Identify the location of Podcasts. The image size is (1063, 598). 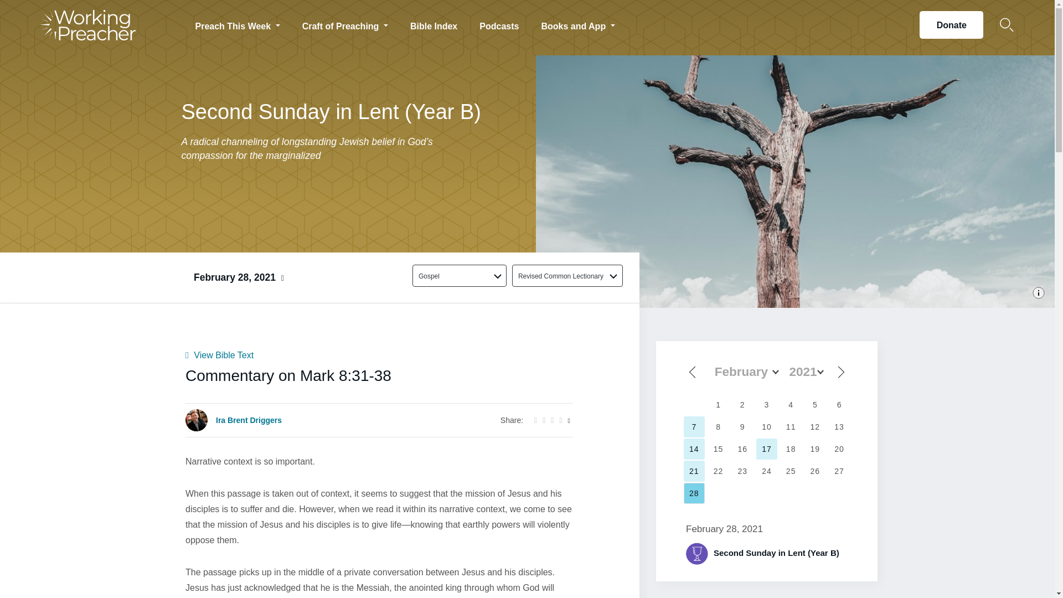
(499, 24).